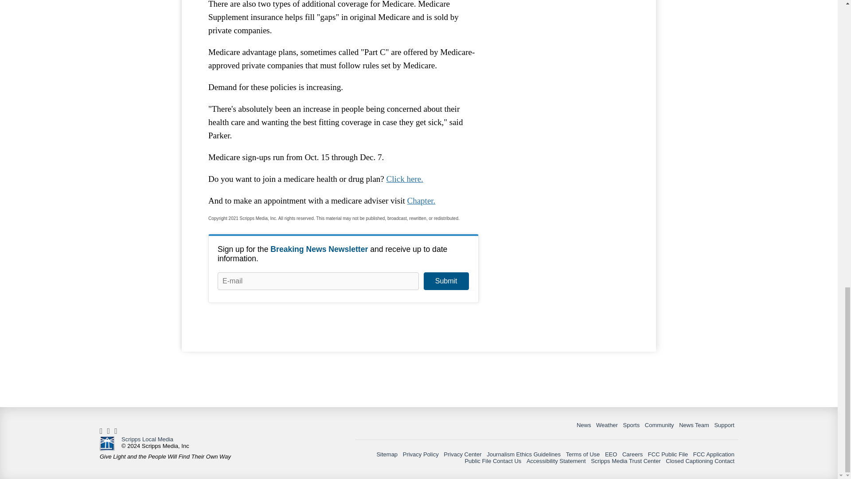 This screenshot has width=851, height=479. What do you see at coordinates (446, 281) in the screenshot?
I see `Submit` at bounding box center [446, 281].